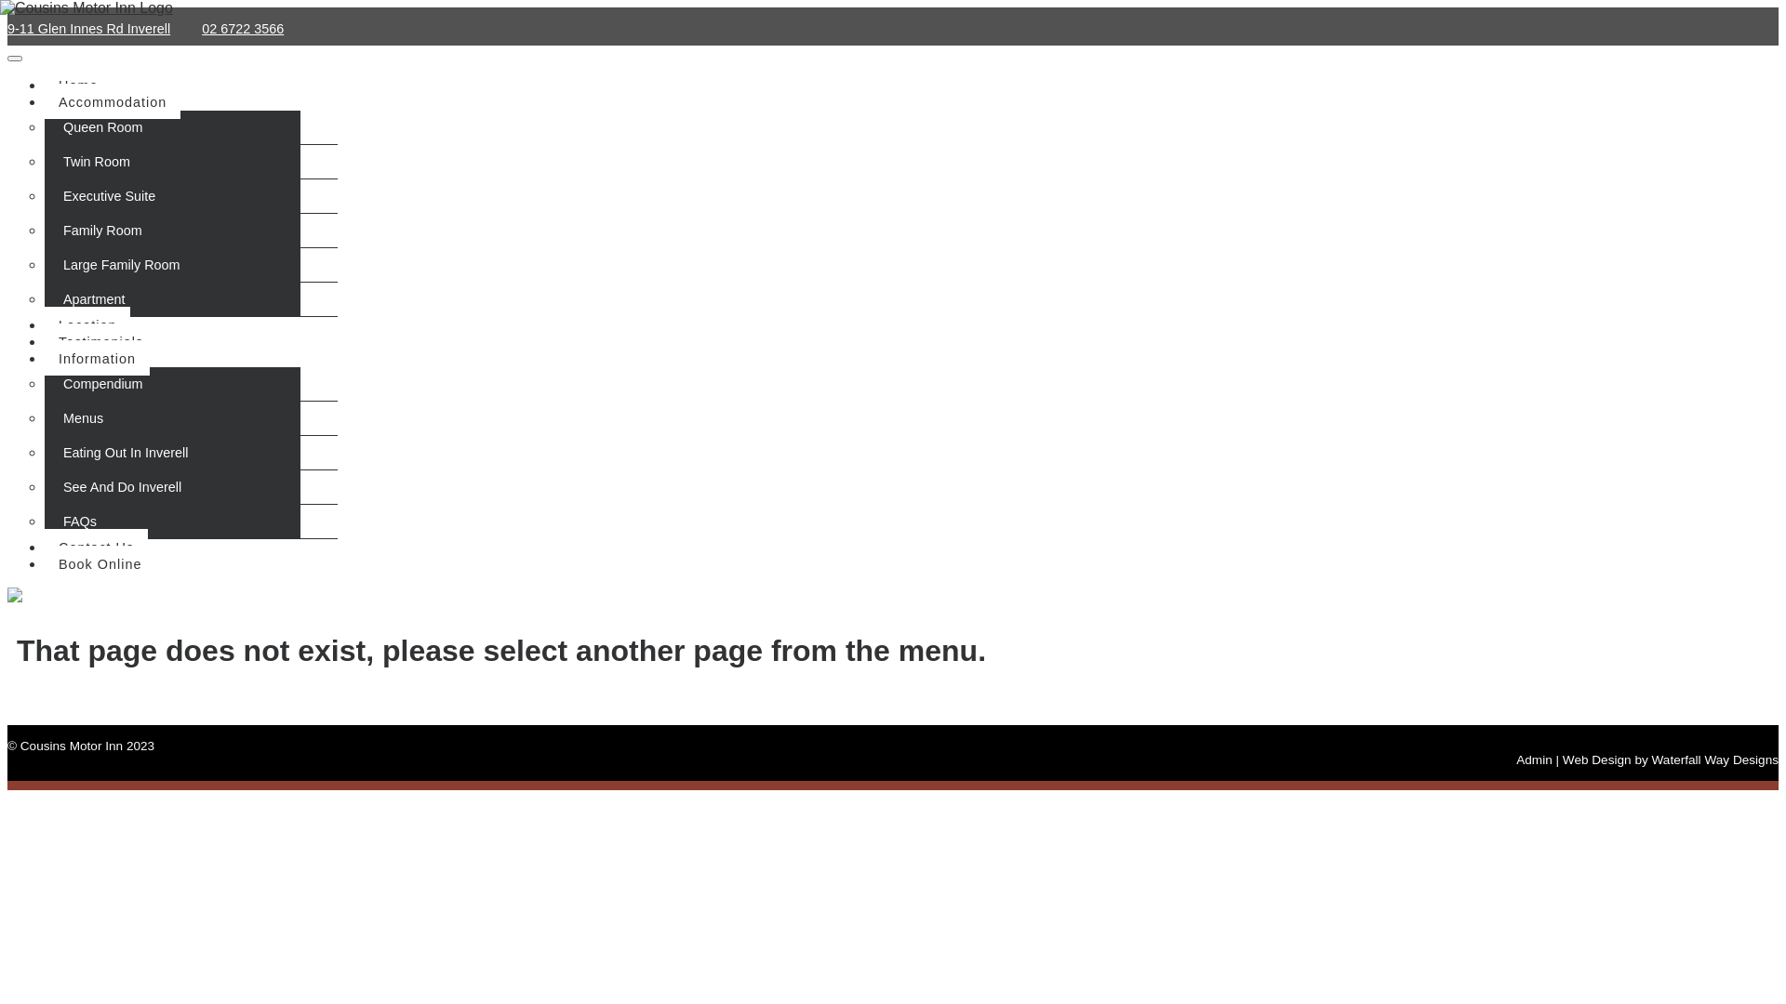  Describe the element at coordinates (1715, 760) in the screenshot. I see `Waterfall Way Designs` at that location.